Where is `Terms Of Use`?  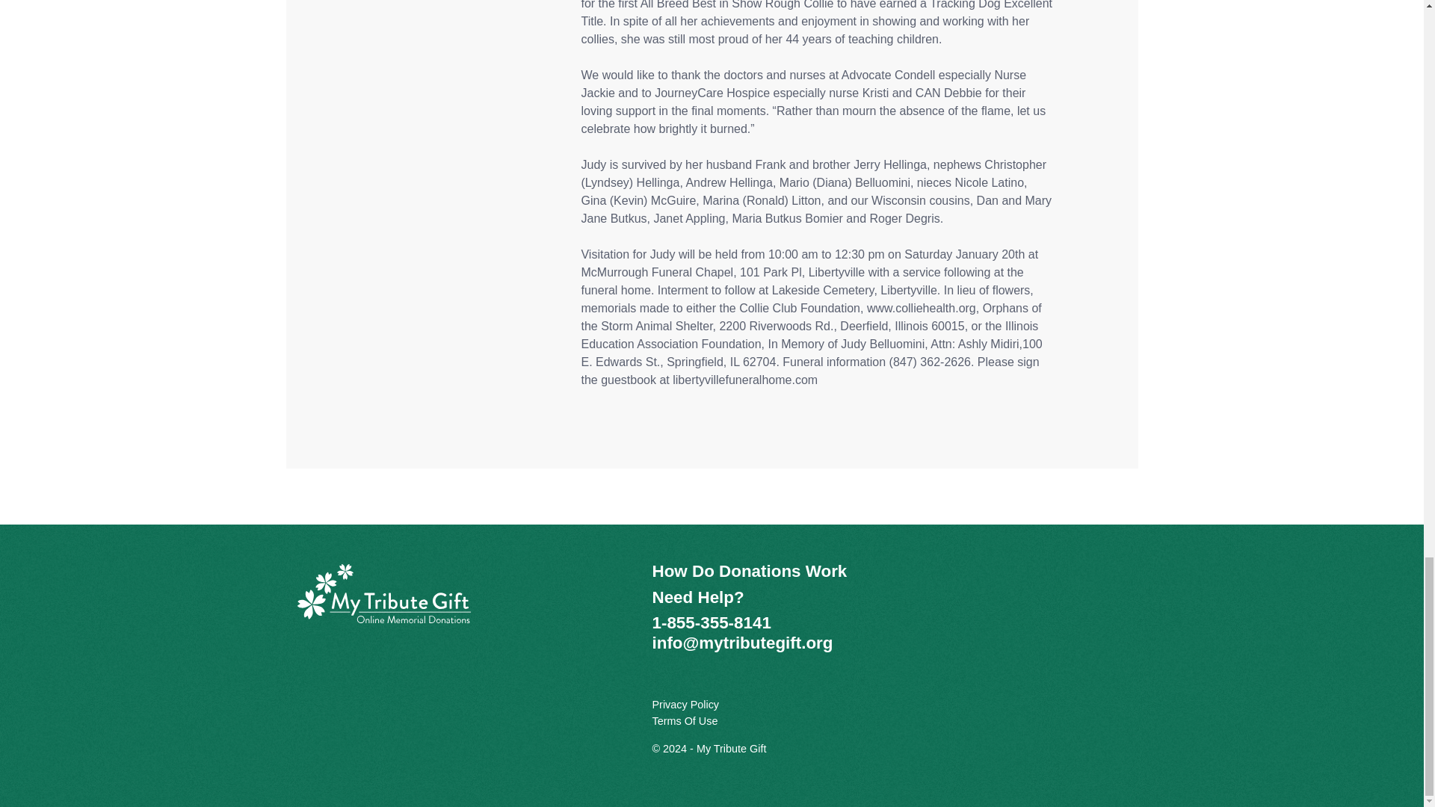 Terms Of Use is located at coordinates (685, 720).